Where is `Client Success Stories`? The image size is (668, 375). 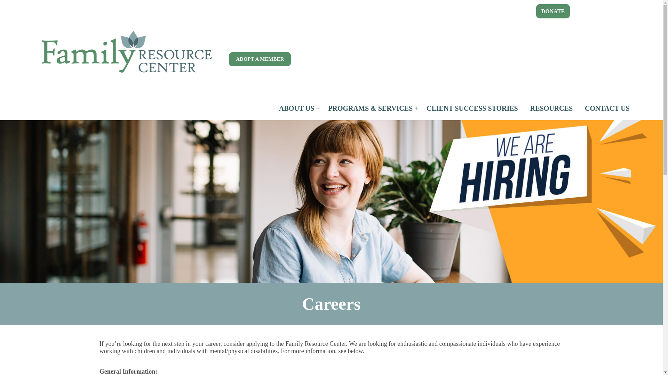
Client Success Stories is located at coordinates (472, 108).